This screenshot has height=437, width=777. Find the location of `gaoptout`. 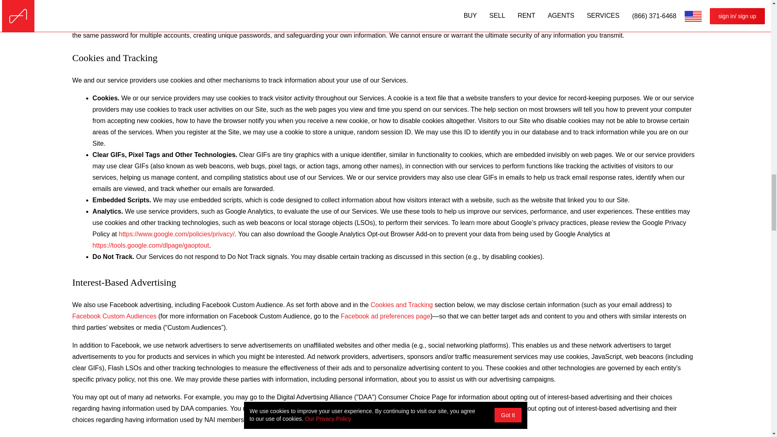

gaoptout is located at coordinates (151, 245).